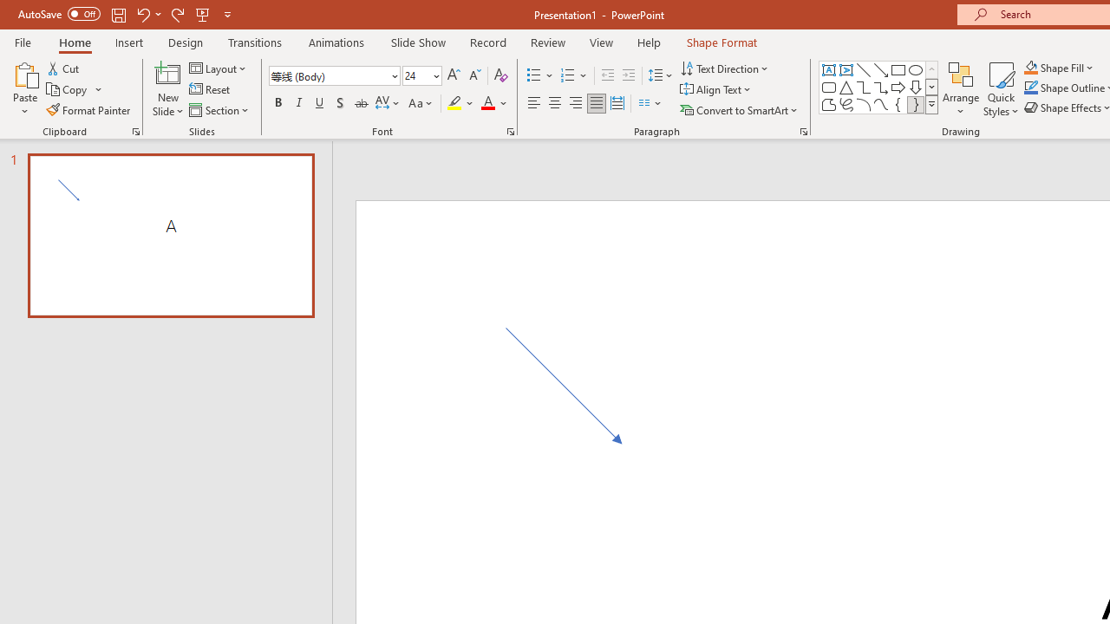 The image size is (1110, 624). I want to click on Text Direction, so click(725, 68).